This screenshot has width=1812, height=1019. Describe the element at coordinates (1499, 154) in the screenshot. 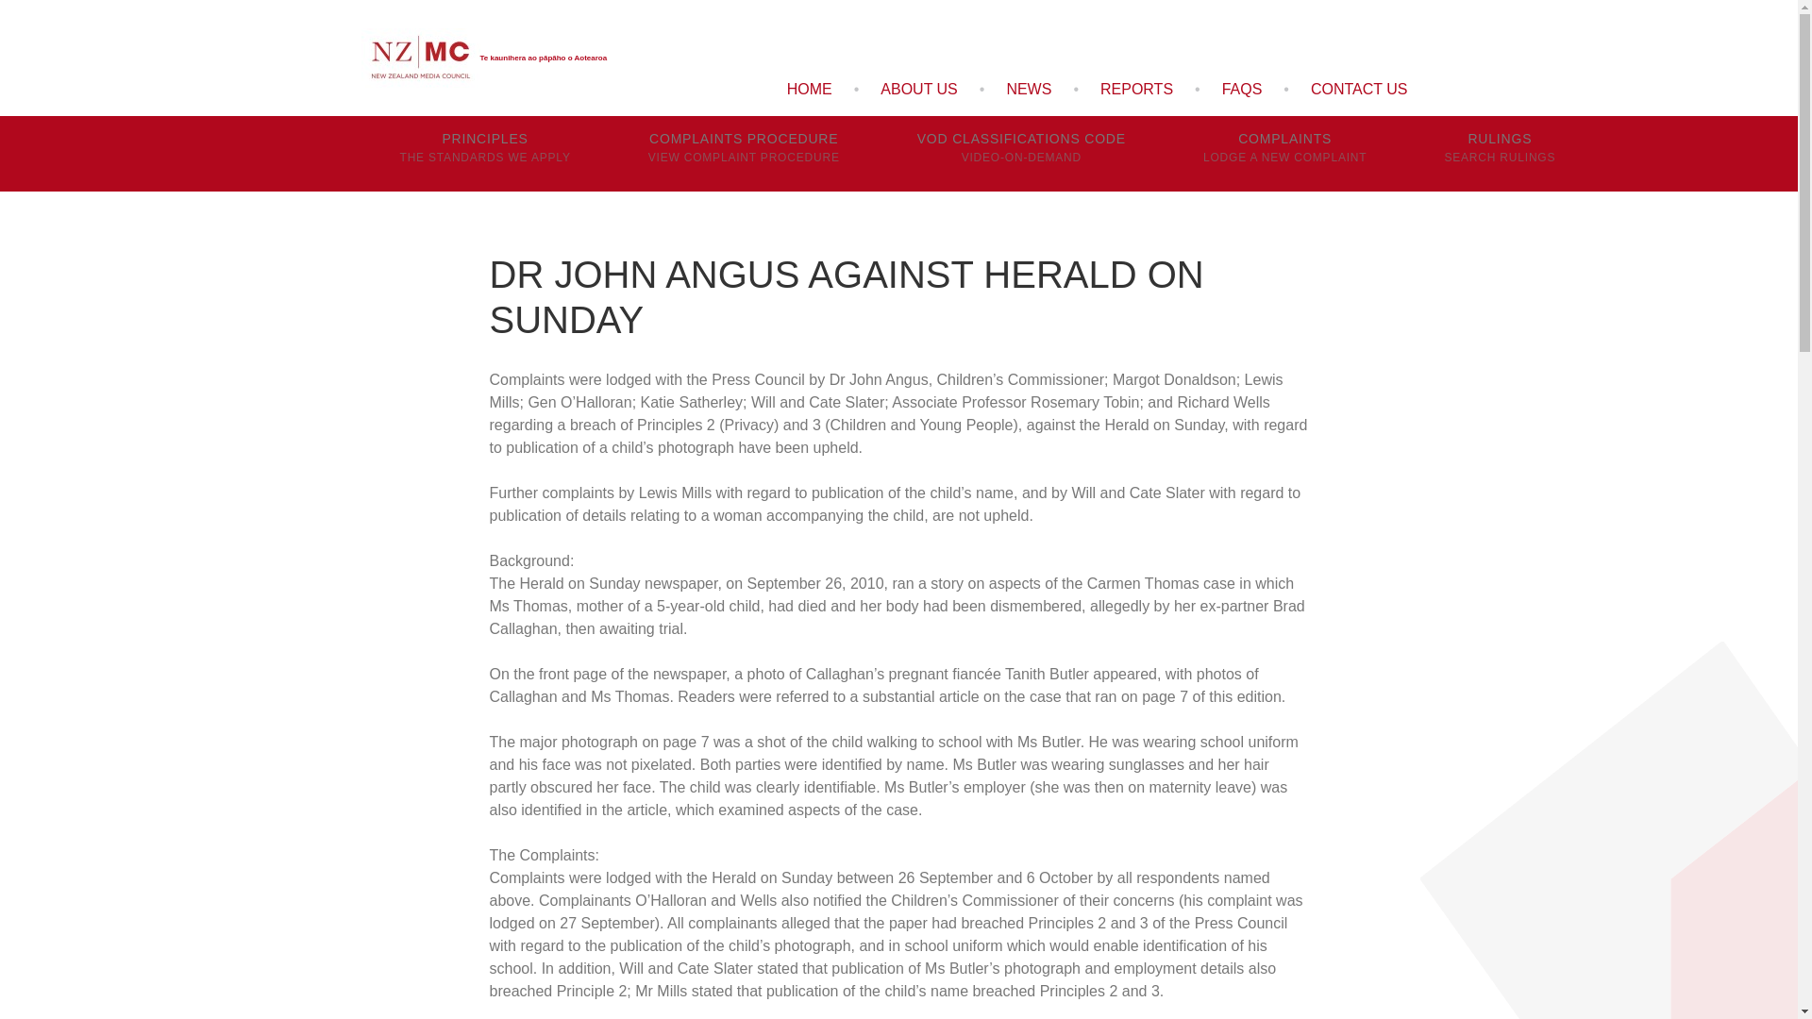

I see `About` at that location.